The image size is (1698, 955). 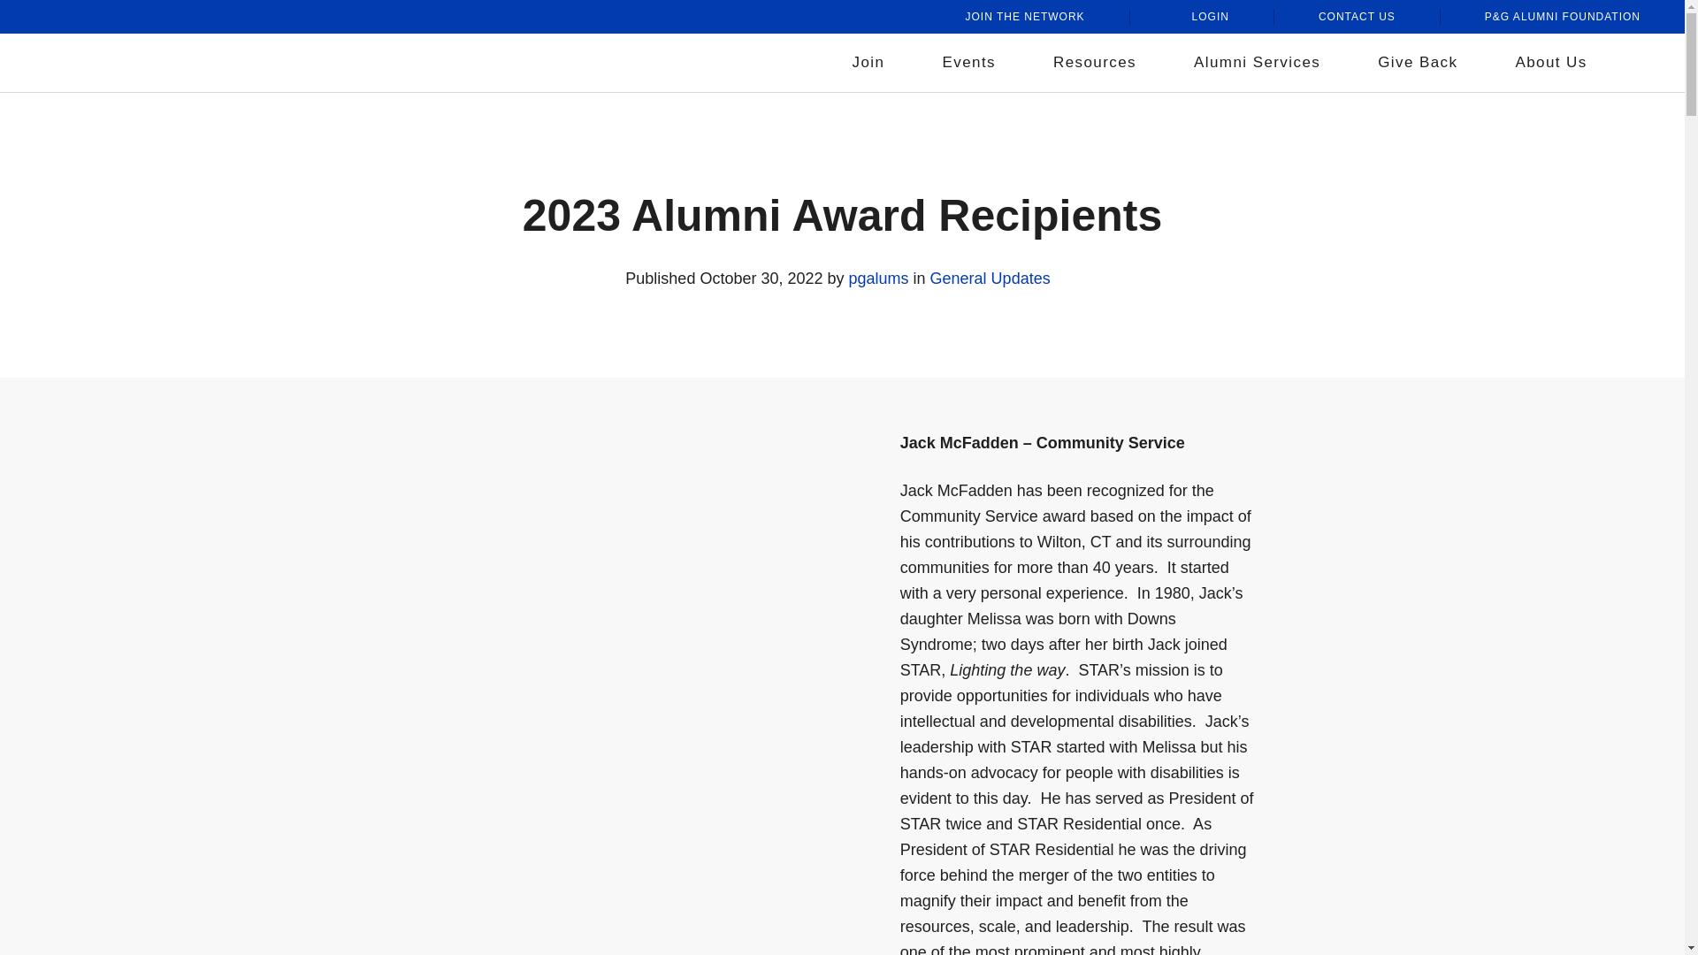 What do you see at coordinates (1203, 16) in the screenshot?
I see `LOGIN` at bounding box center [1203, 16].